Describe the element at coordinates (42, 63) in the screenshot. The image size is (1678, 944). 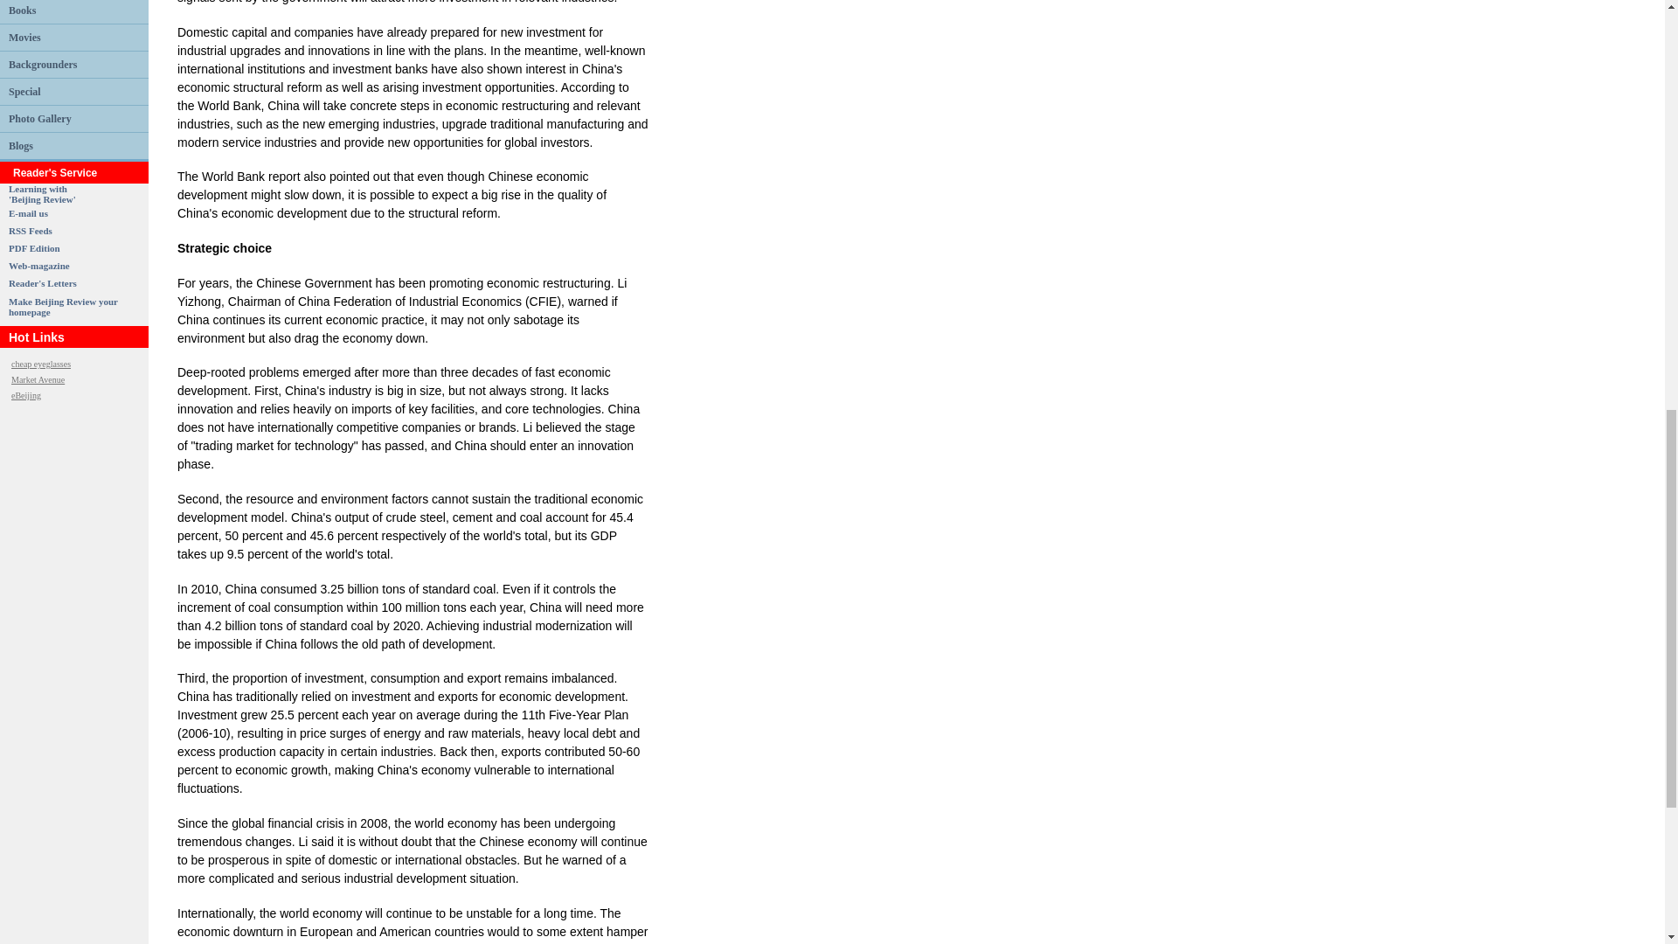
I see `Books` at that location.